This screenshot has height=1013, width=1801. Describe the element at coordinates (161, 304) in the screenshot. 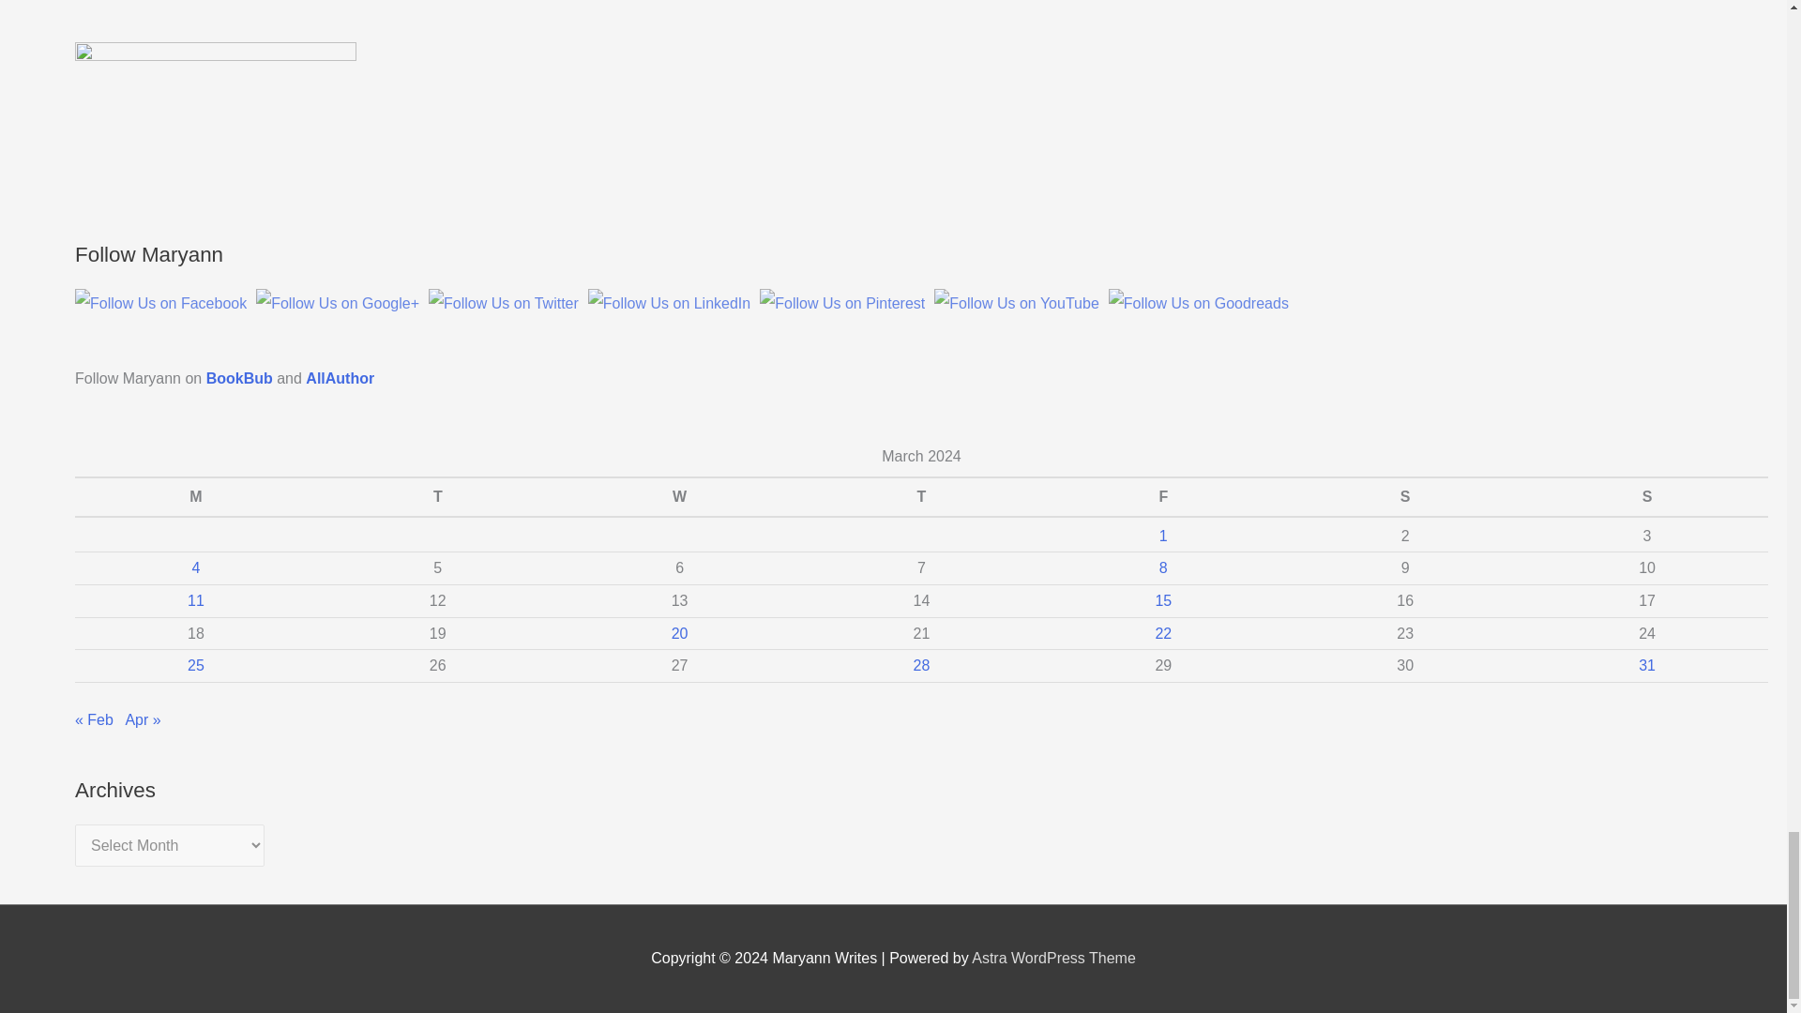

I see `Follow Us on Facebook` at that location.